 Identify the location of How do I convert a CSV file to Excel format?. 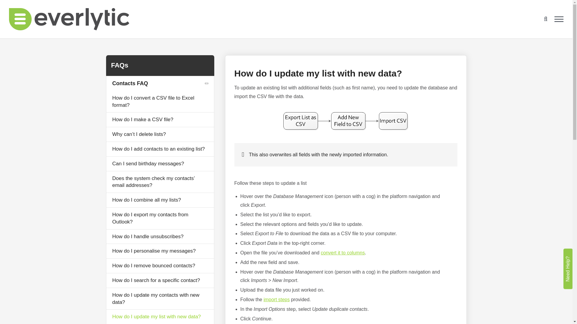
(160, 101).